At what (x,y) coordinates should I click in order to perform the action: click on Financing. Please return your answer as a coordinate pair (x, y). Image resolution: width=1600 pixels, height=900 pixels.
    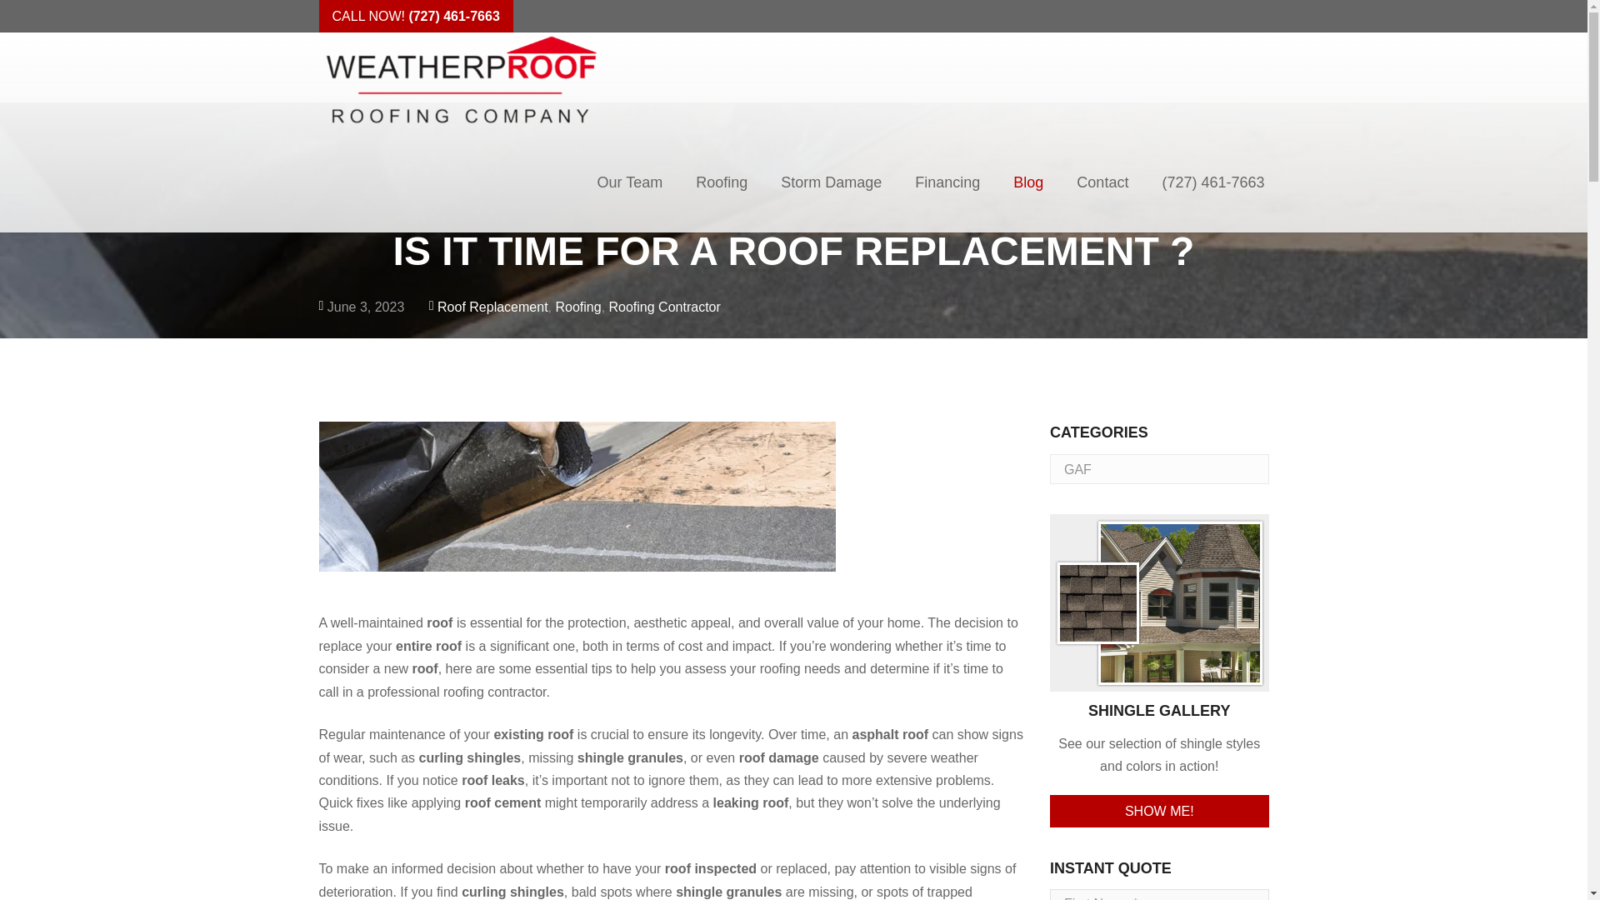
    Looking at the image, I should click on (947, 182).